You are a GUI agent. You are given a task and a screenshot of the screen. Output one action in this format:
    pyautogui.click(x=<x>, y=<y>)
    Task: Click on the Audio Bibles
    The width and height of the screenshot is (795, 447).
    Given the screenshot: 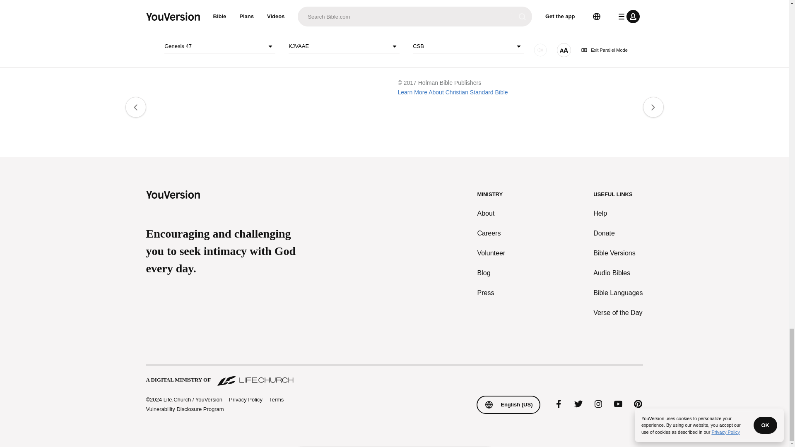 What is the action you would take?
    pyautogui.click(x=618, y=273)
    